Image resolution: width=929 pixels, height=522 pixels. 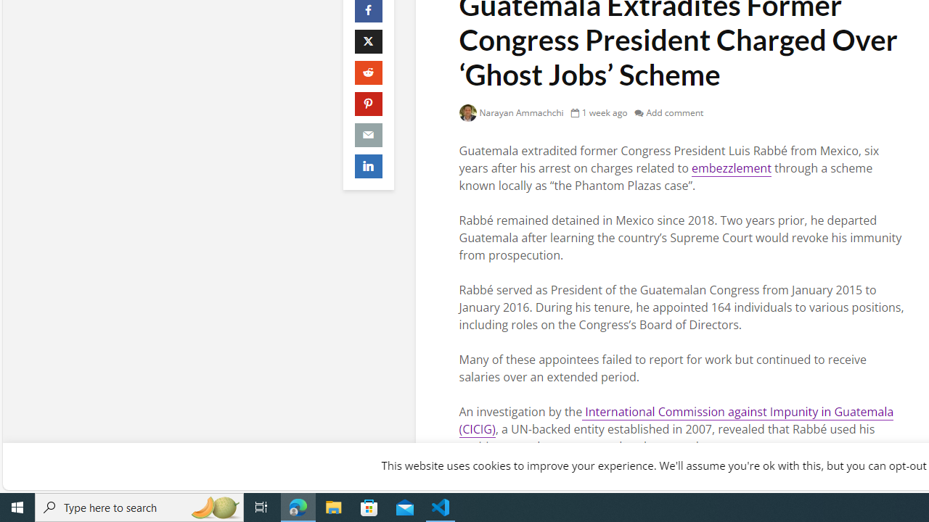 I want to click on embezzlement, so click(x=731, y=168).